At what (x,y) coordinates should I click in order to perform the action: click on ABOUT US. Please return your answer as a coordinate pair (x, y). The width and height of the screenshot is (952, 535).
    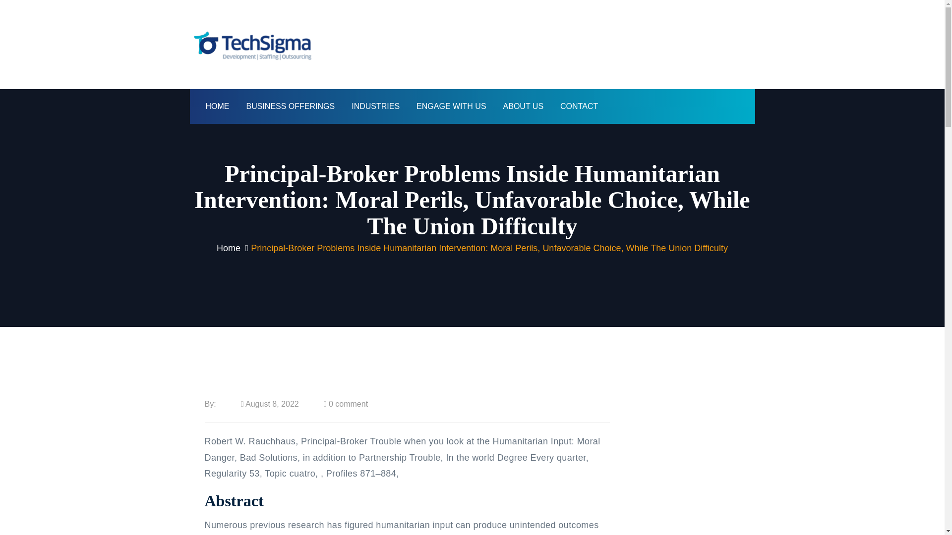
    Looking at the image, I should click on (524, 106).